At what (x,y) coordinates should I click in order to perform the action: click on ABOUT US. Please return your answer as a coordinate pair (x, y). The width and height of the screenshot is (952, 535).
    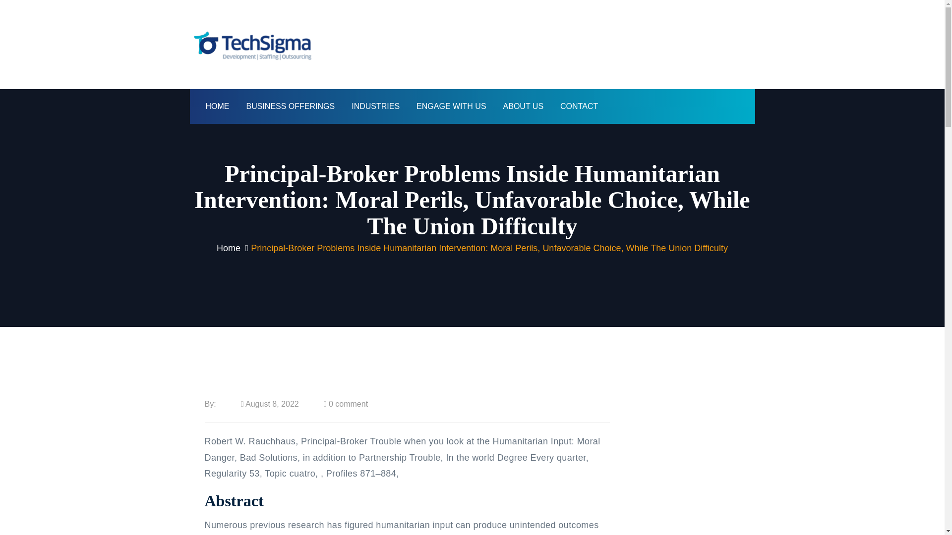
    Looking at the image, I should click on (524, 106).